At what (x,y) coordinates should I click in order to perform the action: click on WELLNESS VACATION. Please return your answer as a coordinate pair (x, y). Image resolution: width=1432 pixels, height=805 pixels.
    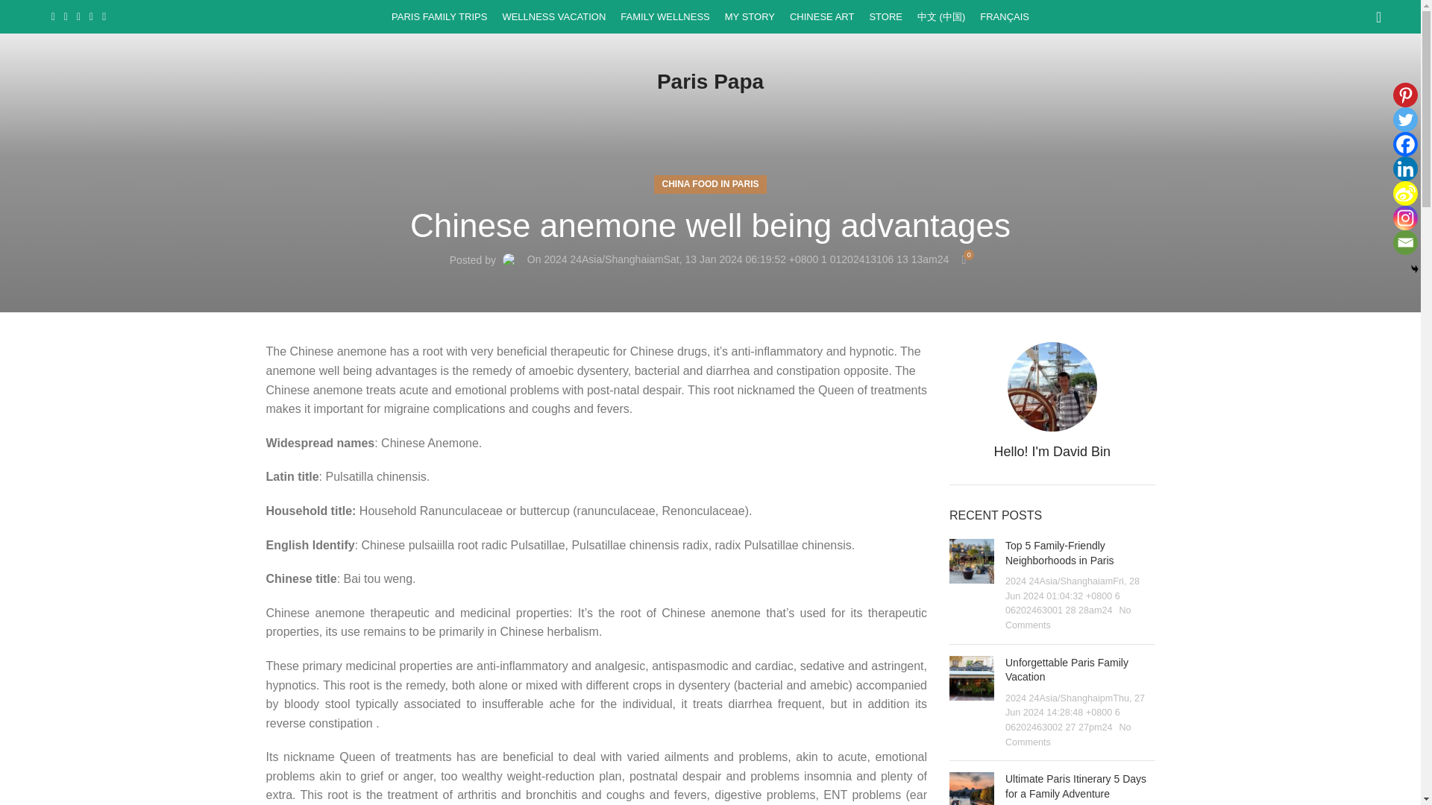
    Looking at the image, I should click on (553, 16).